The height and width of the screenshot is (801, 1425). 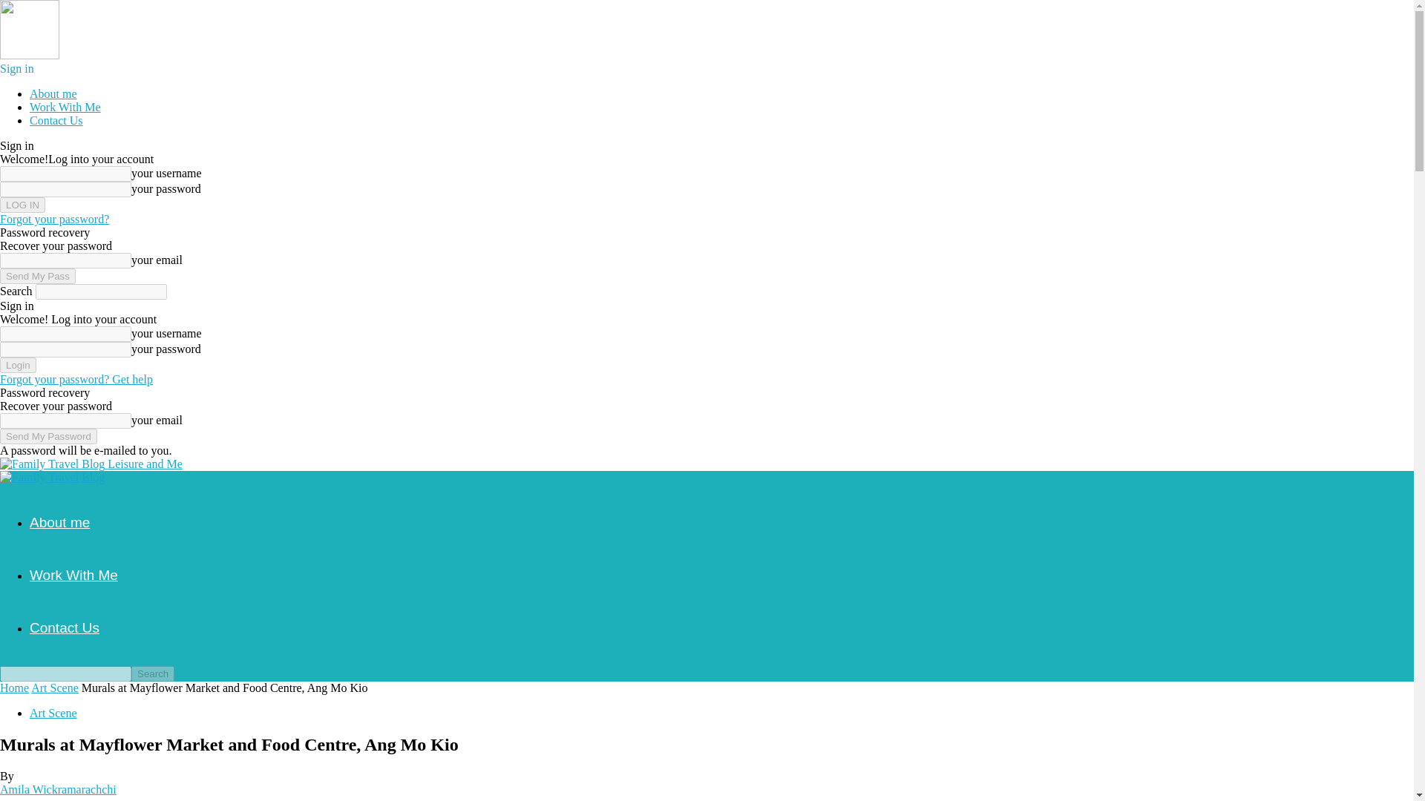 I want to click on Singapore Family Travel Blog, so click(x=52, y=478).